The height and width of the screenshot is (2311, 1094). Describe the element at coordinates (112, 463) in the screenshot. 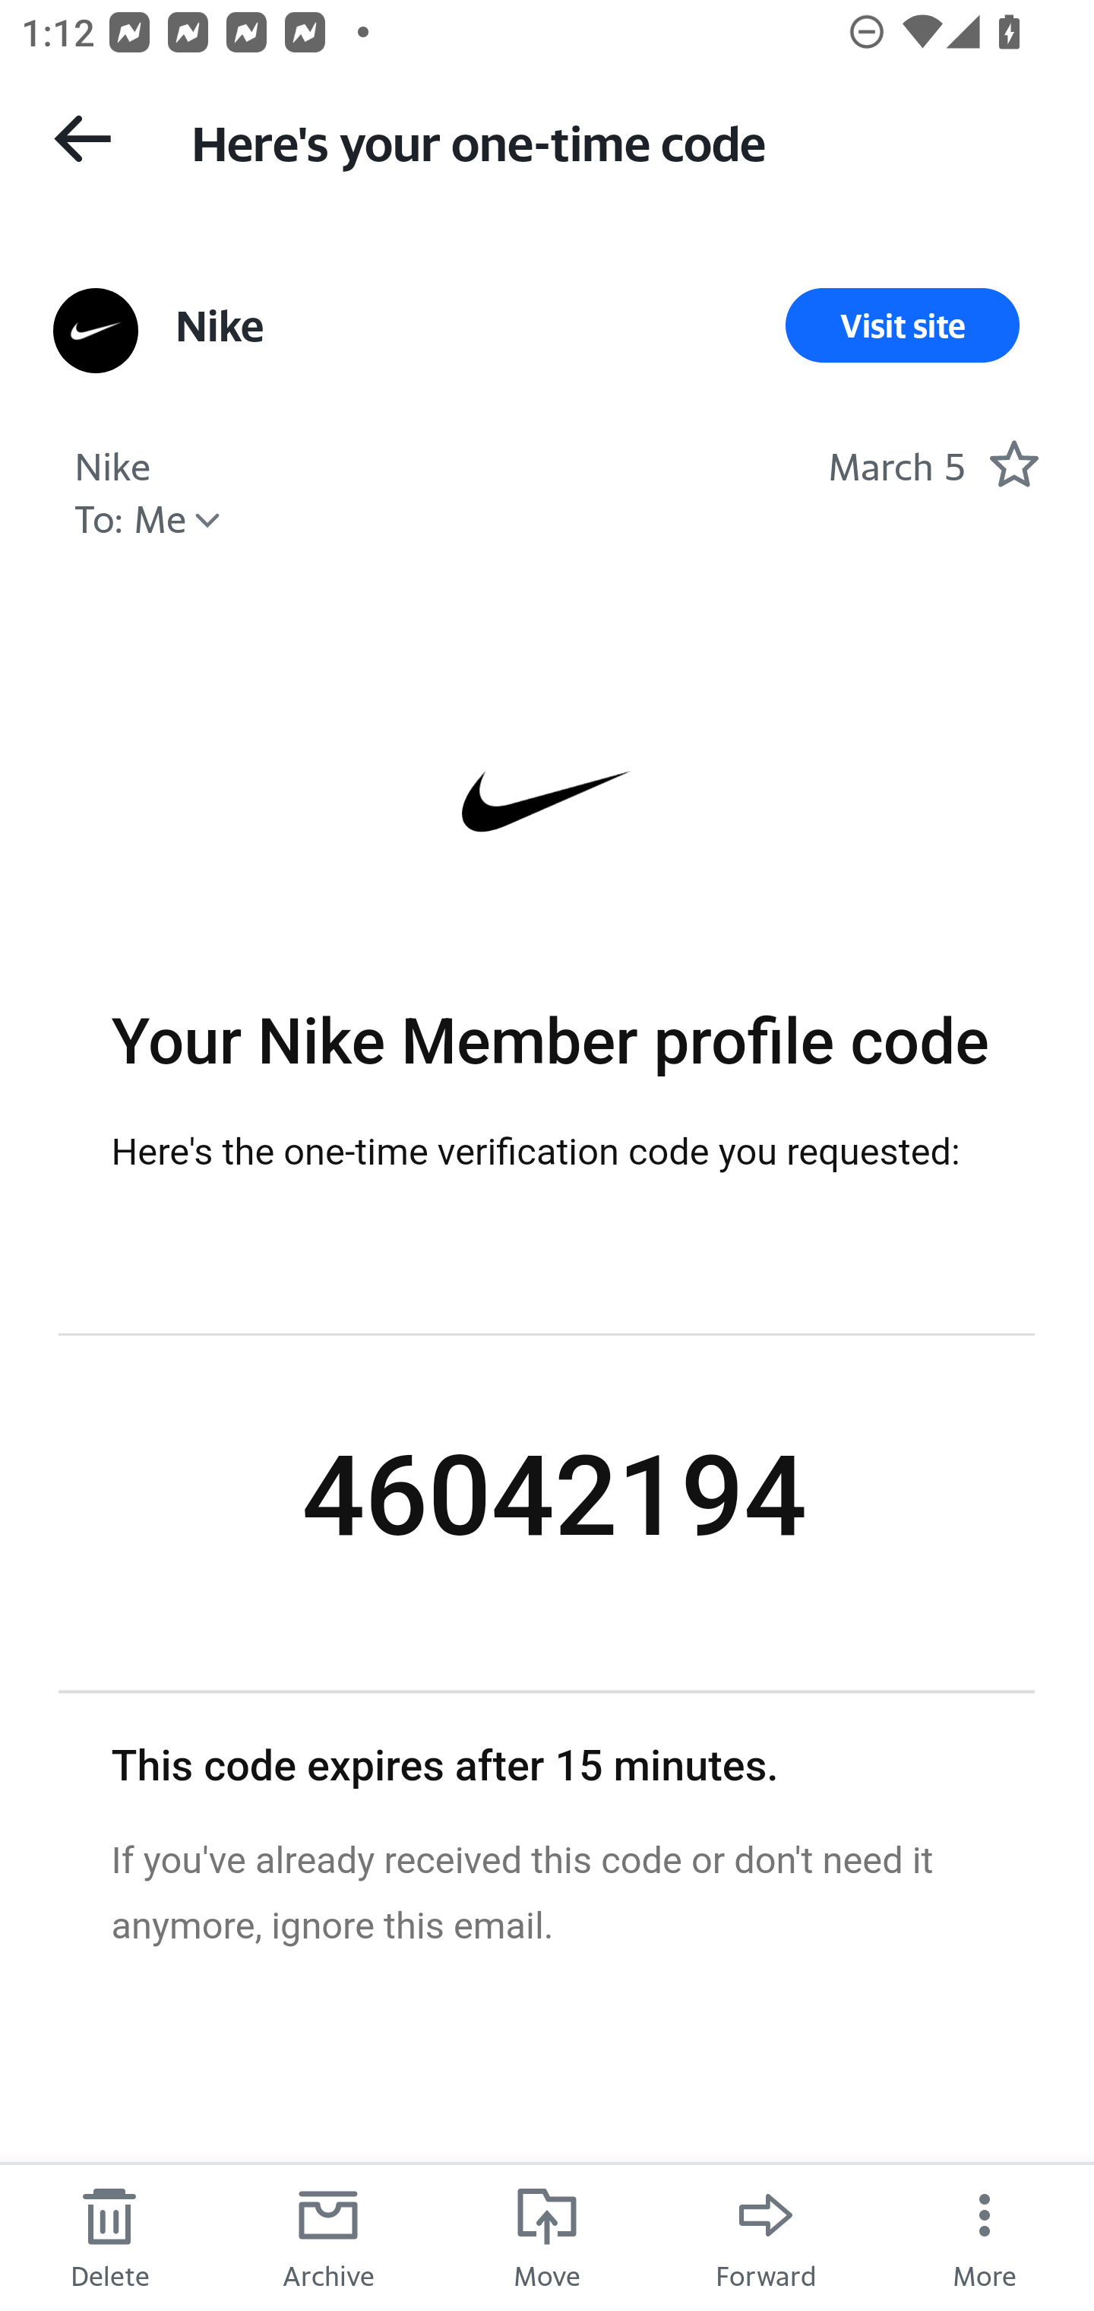

I see `Nike Sender Nike` at that location.